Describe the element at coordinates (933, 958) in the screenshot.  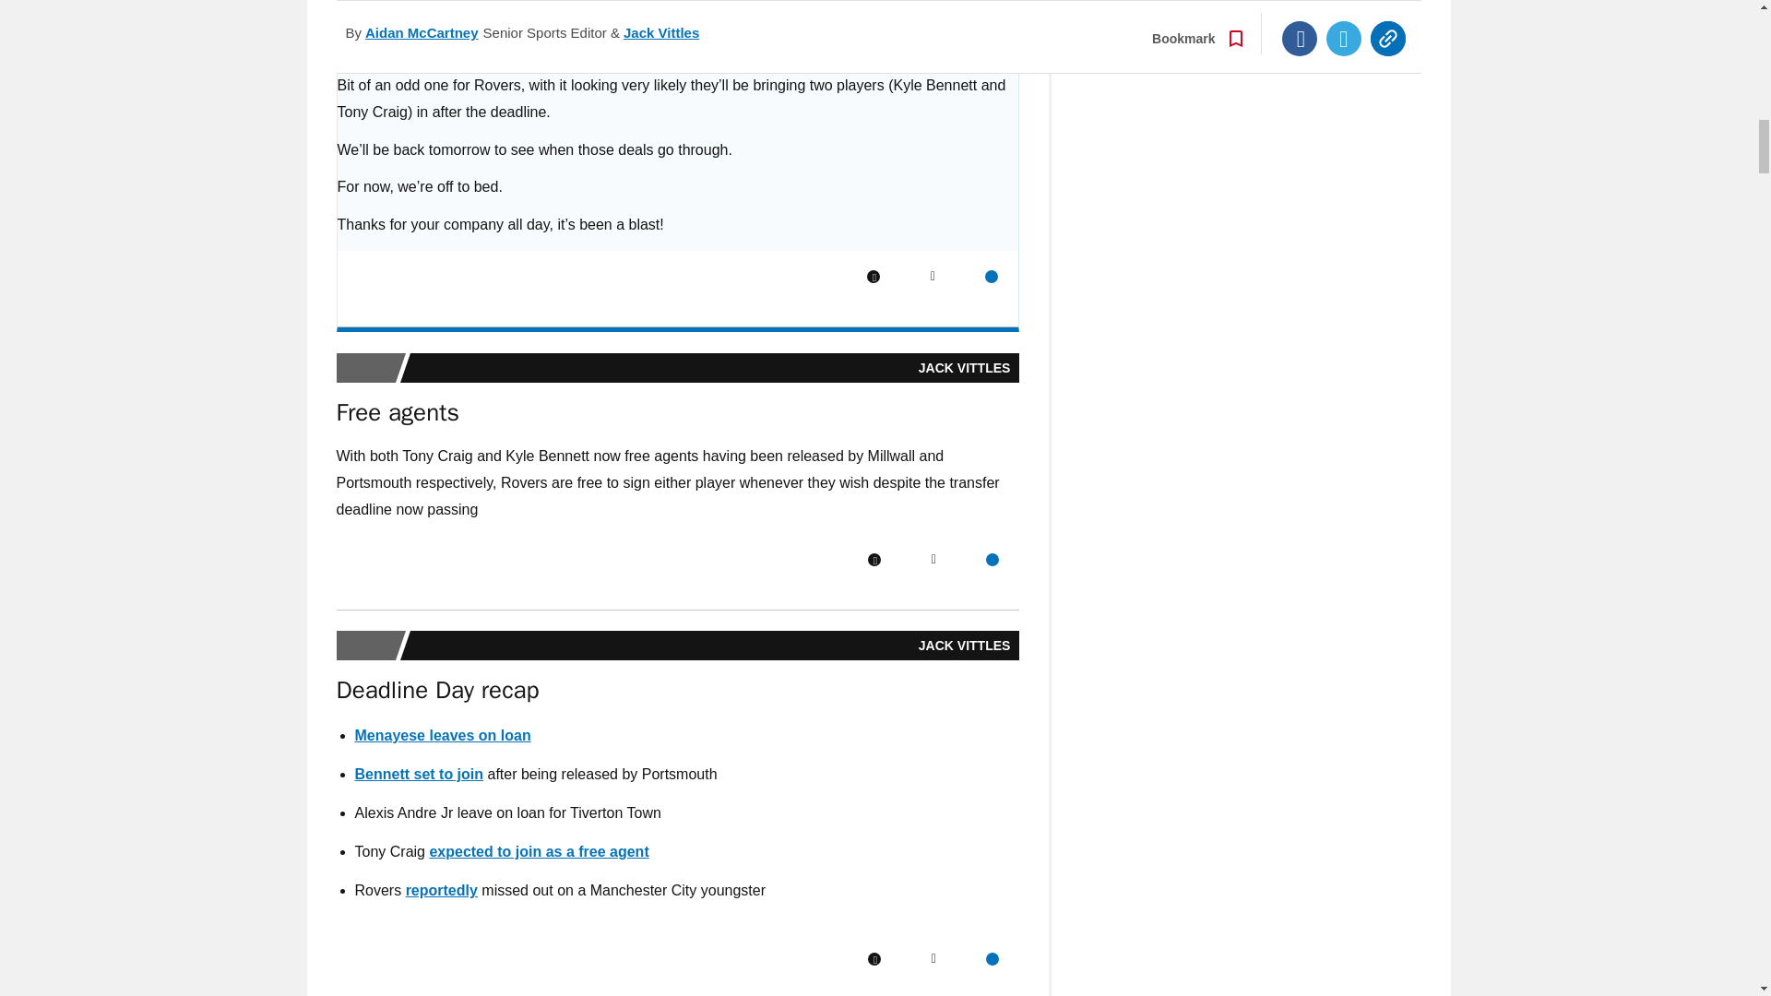
I see `Twitter` at that location.